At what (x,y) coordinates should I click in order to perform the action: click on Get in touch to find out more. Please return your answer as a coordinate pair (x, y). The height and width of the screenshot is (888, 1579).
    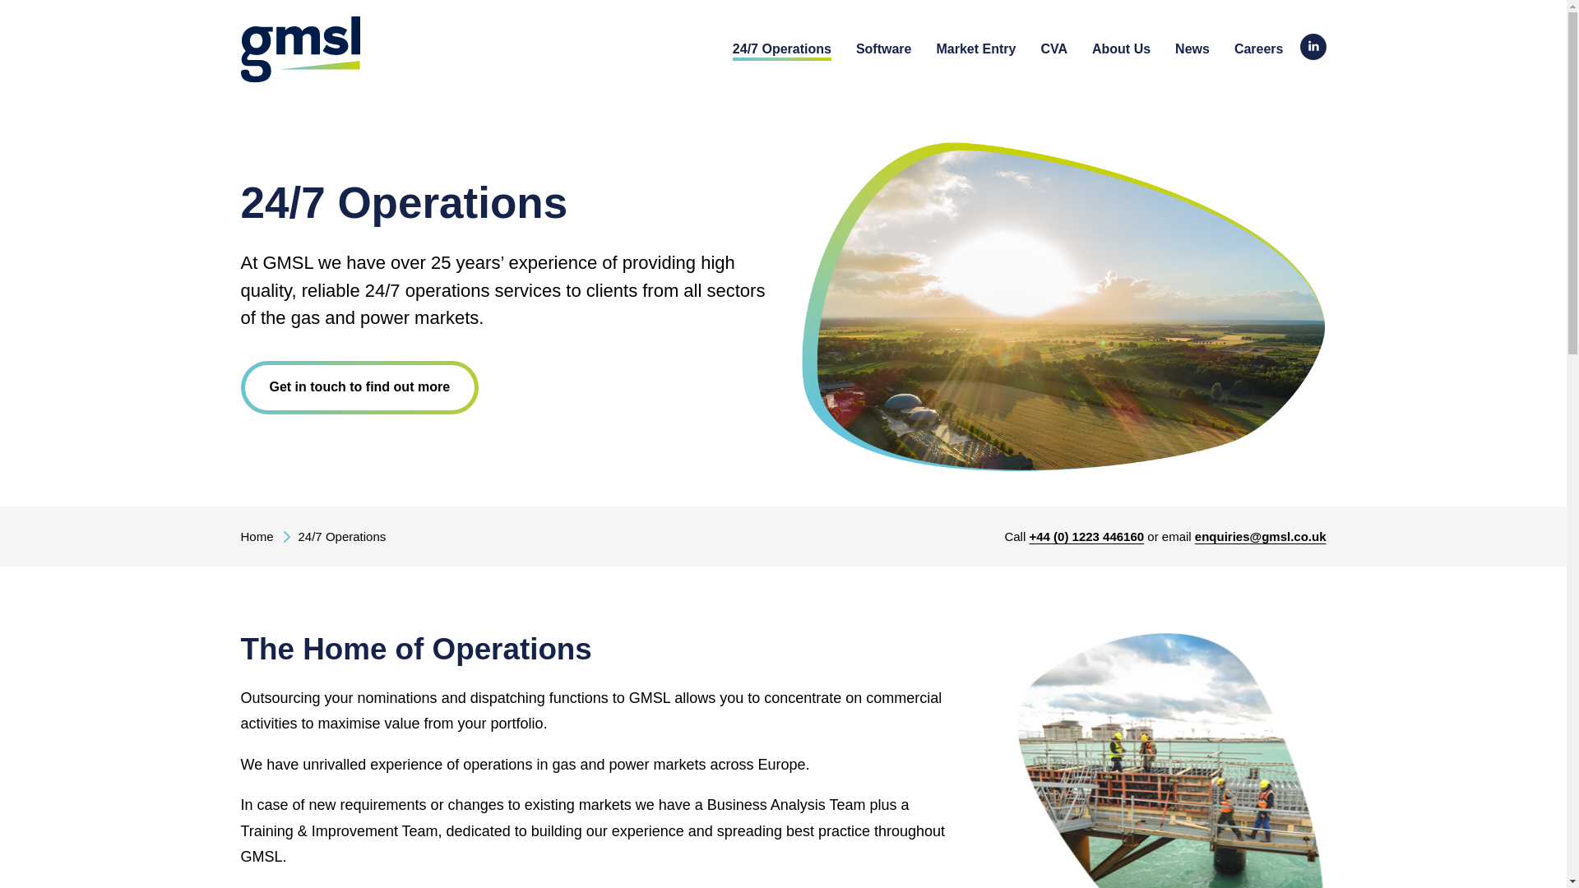
    Looking at the image, I should click on (359, 387).